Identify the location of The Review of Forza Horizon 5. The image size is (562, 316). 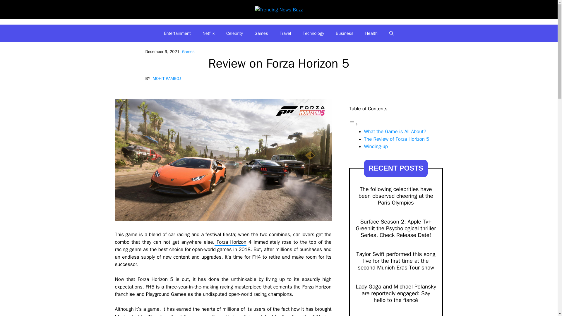
(397, 139).